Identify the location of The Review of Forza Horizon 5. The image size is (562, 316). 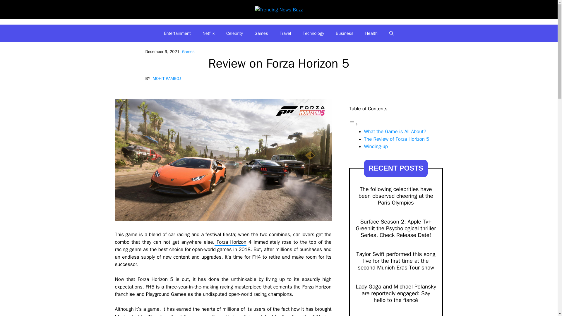
(397, 139).